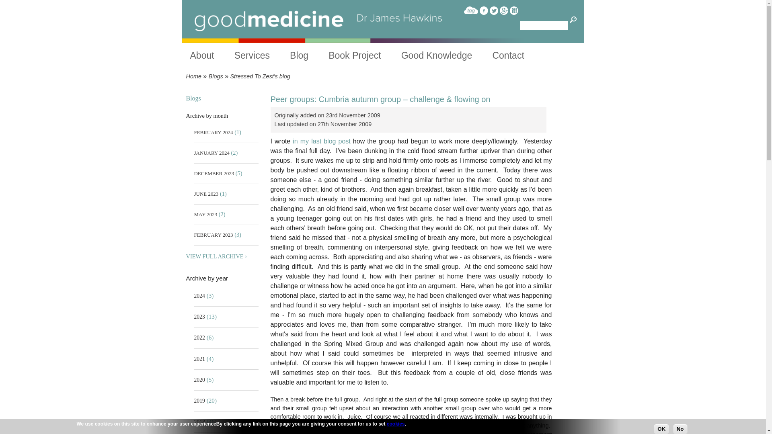 Image resolution: width=772 pixels, height=434 pixels. What do you see at coordinates (262, 55) in the screenshot?
I see `Services` at bounding box center [262, 55].